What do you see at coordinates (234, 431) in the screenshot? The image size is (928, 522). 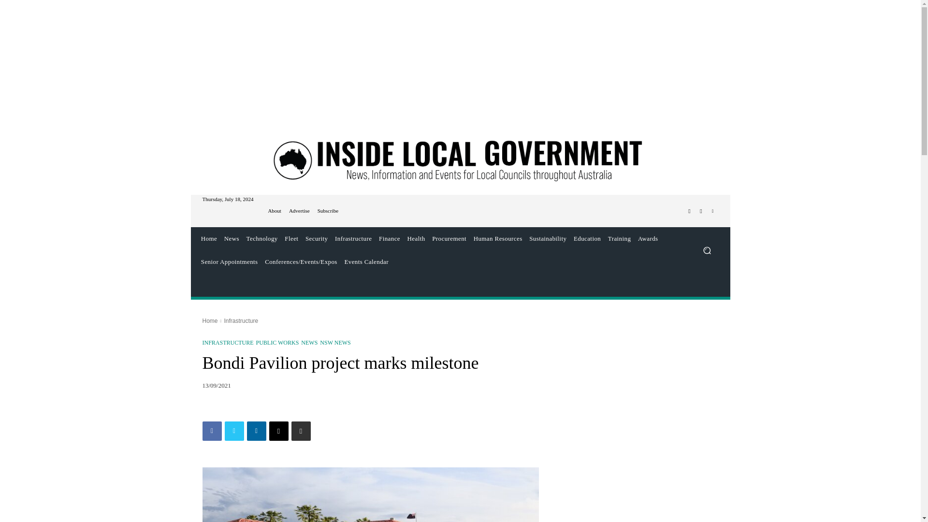 I see `Twitter` at bounding box center [234, 431].